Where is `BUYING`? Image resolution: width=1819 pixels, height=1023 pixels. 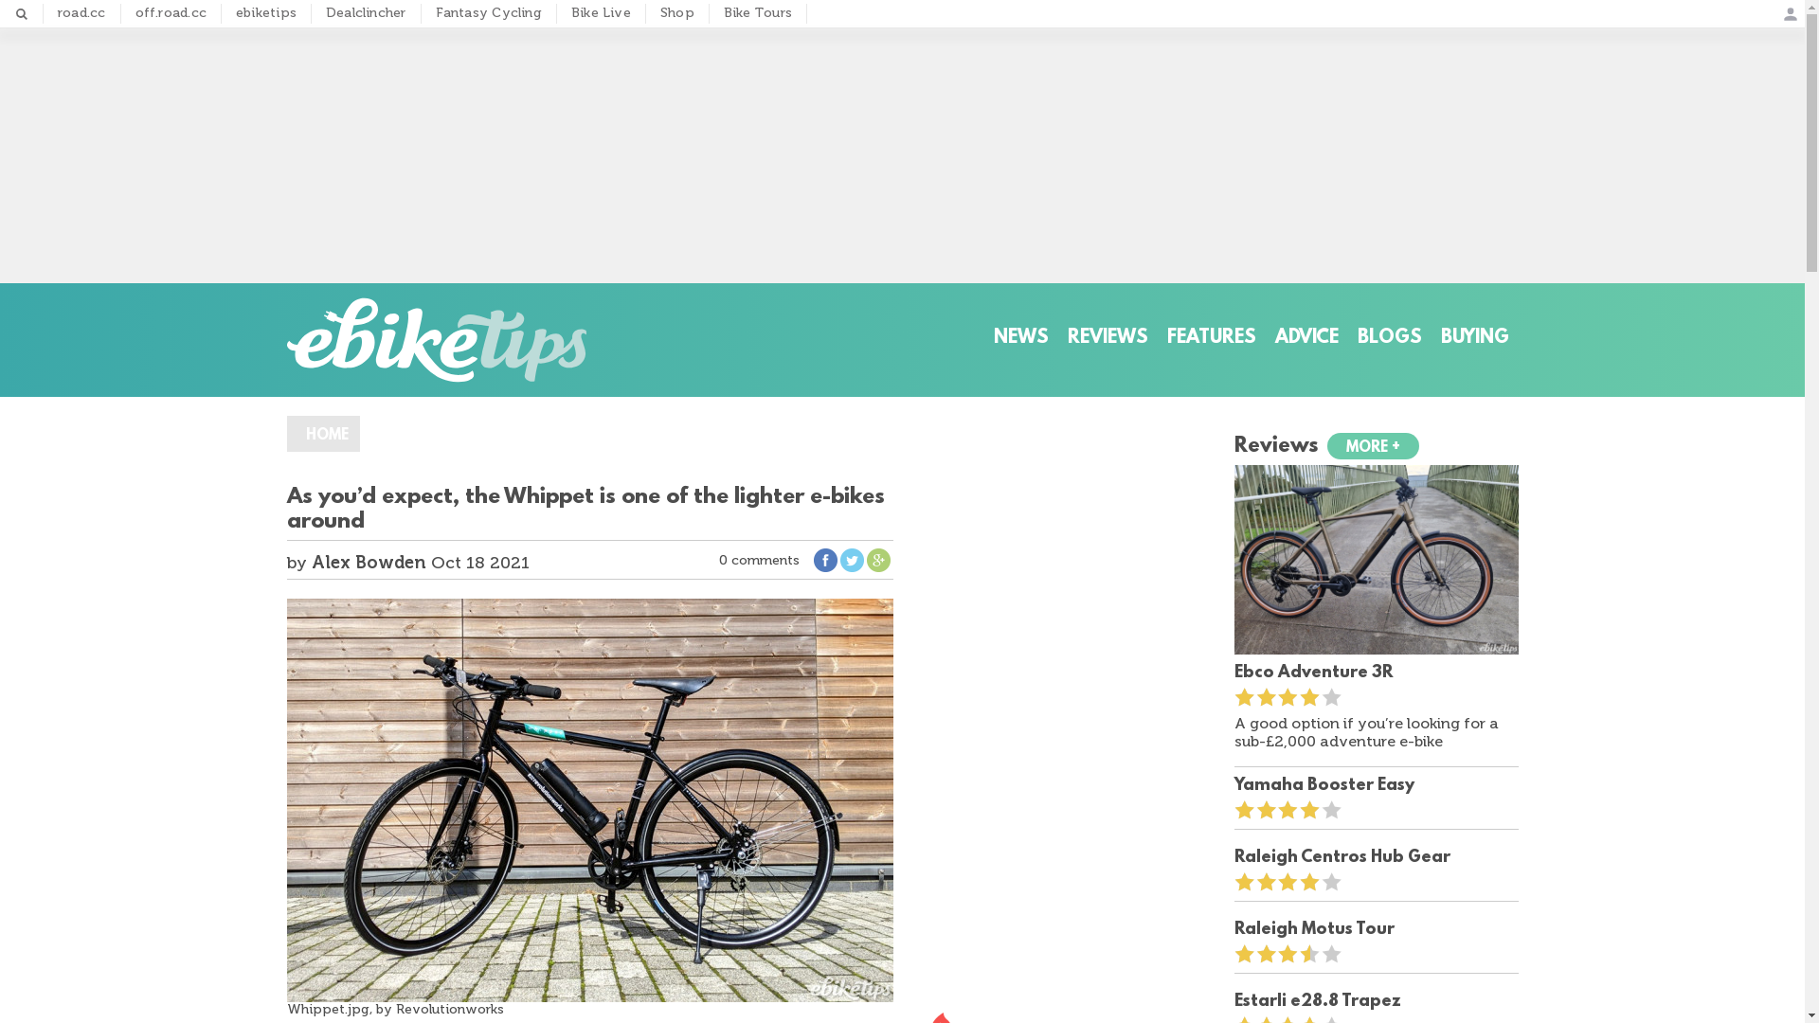
BUYING is located at coordinates (1474, 338).